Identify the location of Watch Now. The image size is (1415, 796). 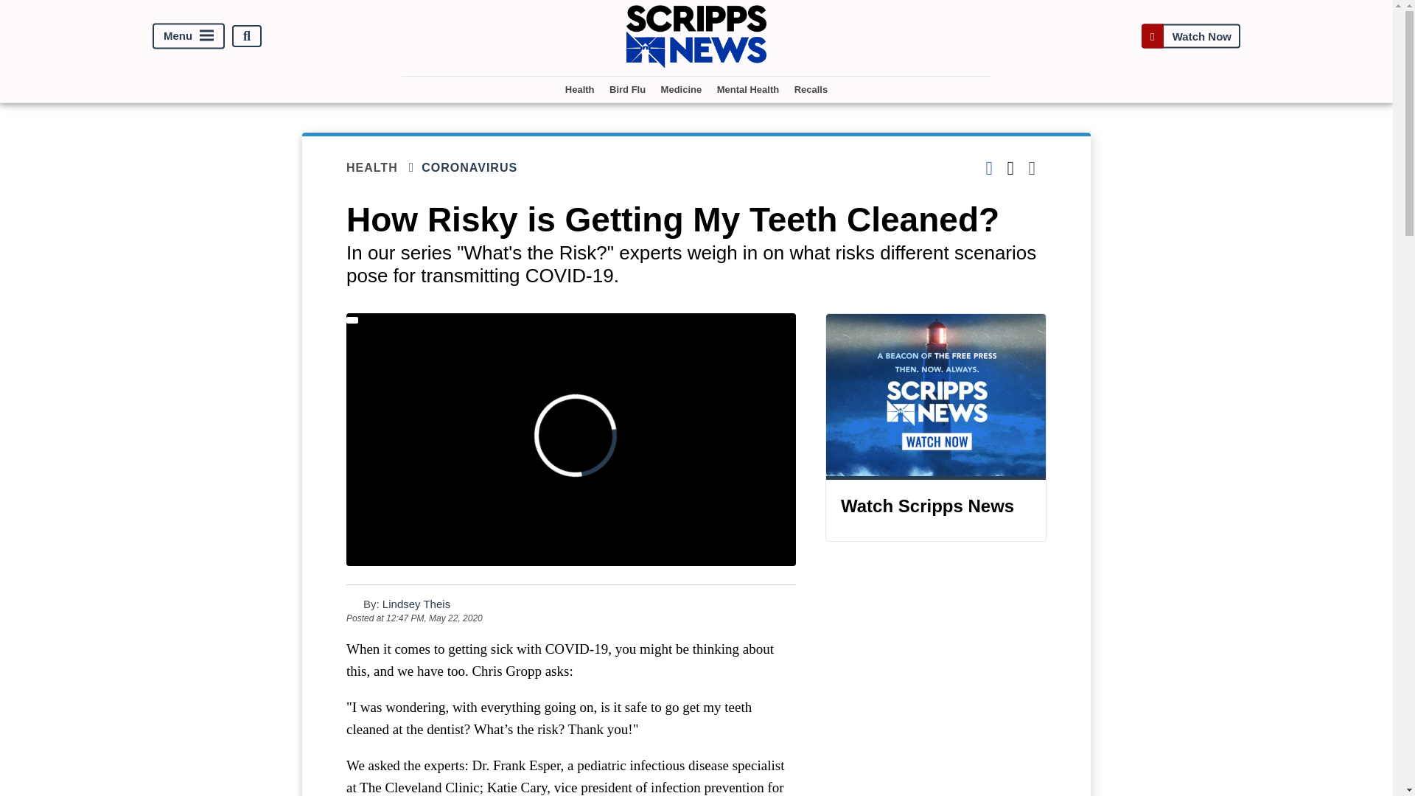
(1190, 37).